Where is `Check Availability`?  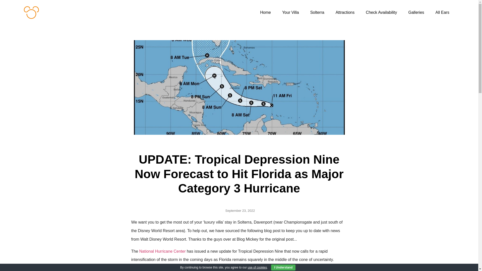 Check Availability is located at coordinates (381, 13).